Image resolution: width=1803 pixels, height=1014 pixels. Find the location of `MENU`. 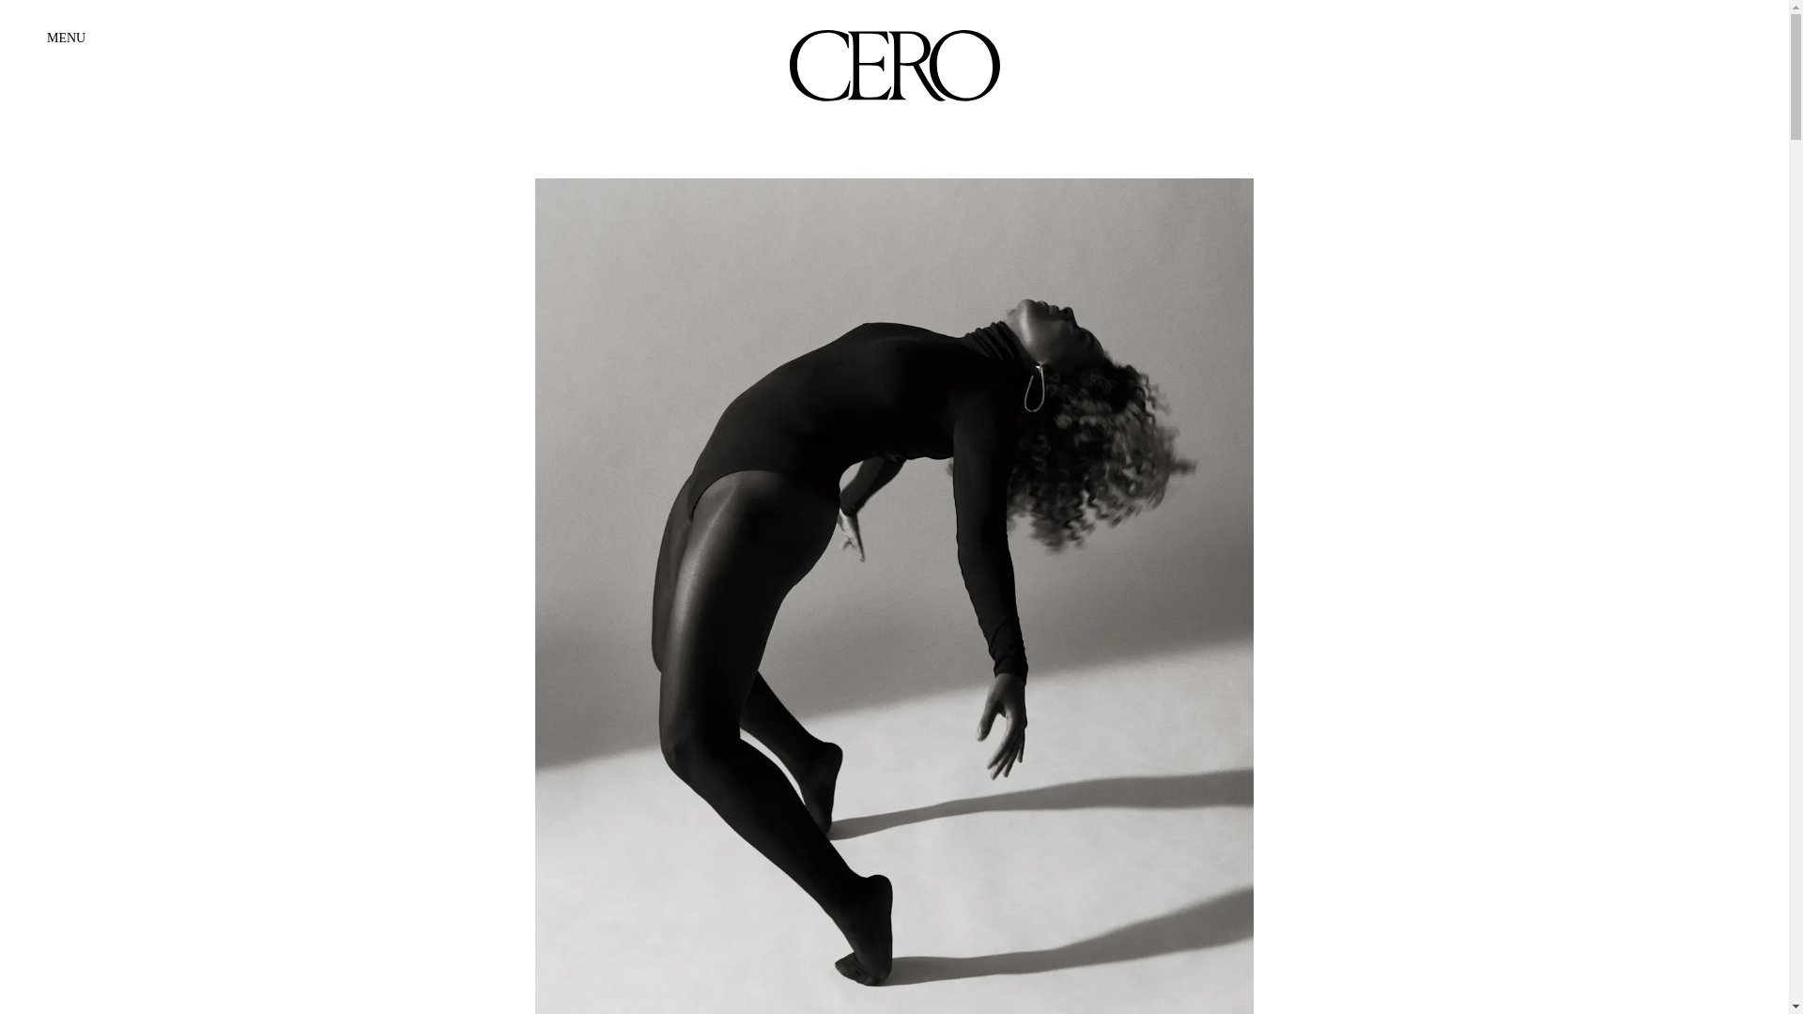

MENU is located at coordinates (66, 38).